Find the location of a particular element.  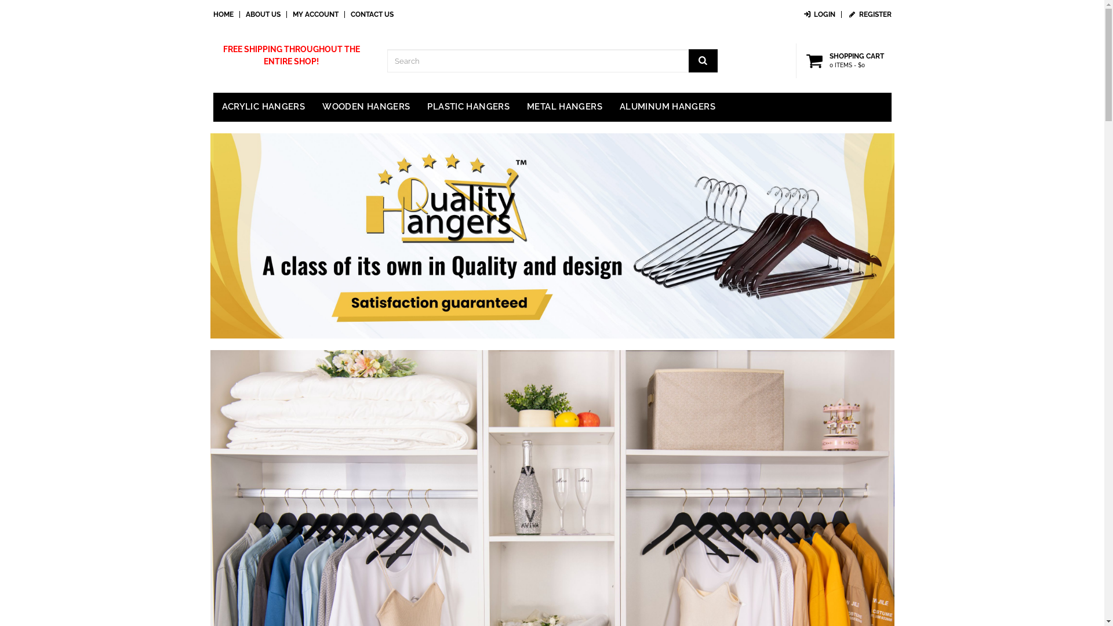

REGISTER is located at coordinates (870, 14).